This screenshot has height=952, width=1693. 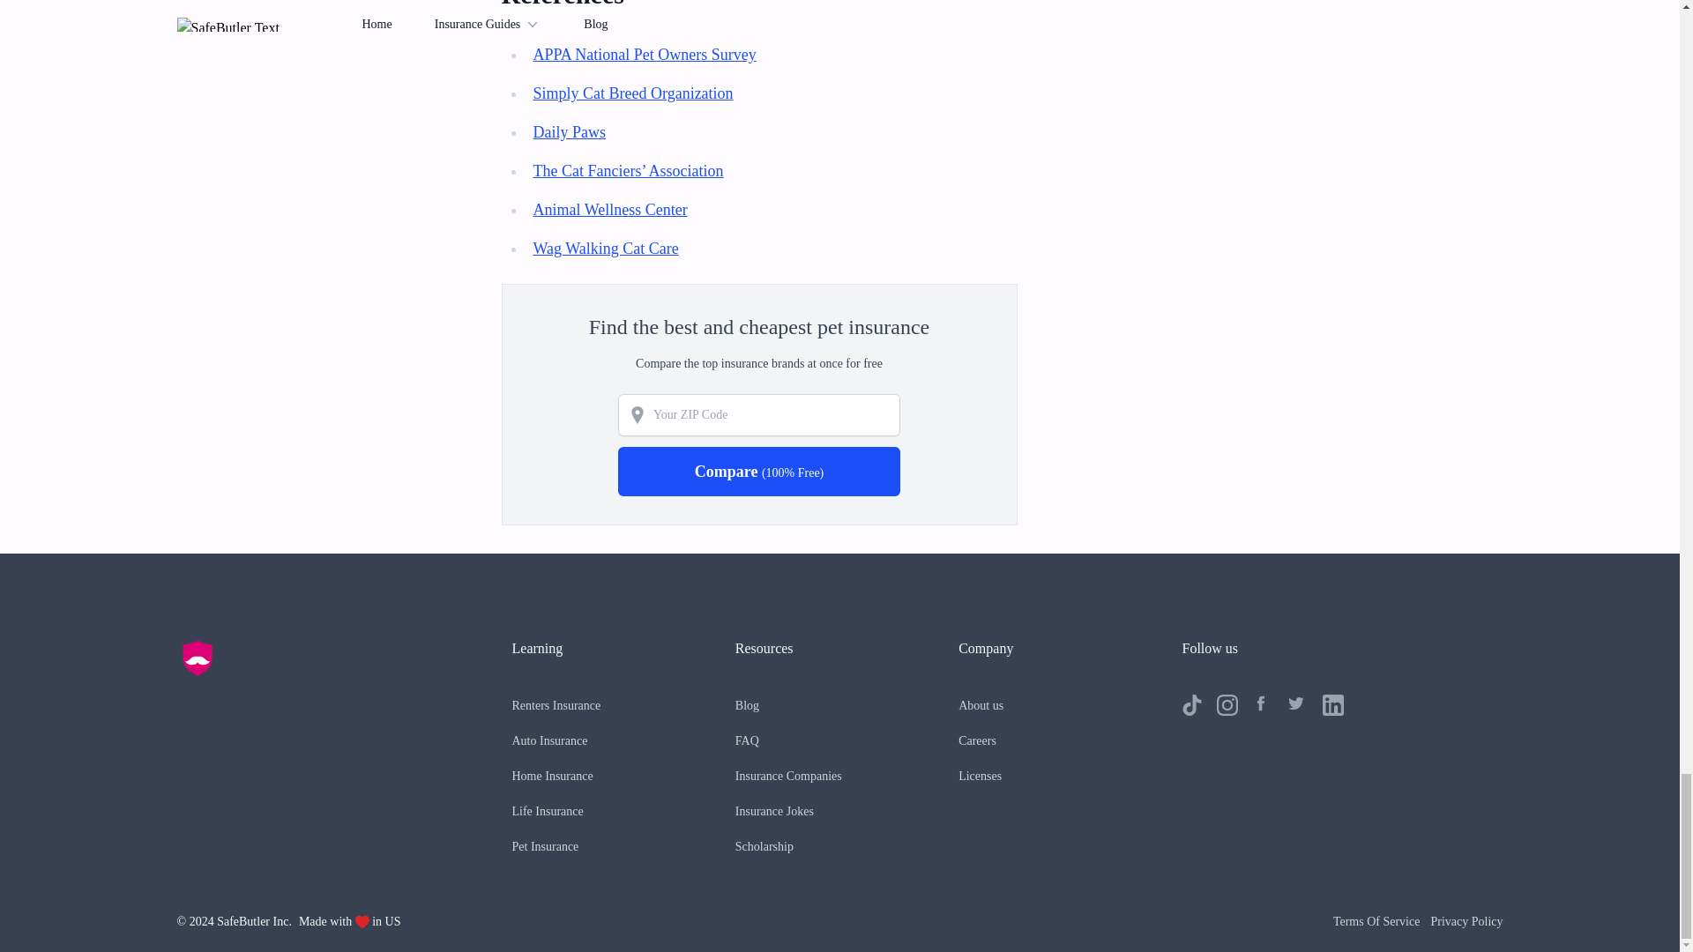 What do you see at coordinates (633, 93) in the screenshot?
I see `Simply Cat Breed Organization` at bounding box center [633, 93].